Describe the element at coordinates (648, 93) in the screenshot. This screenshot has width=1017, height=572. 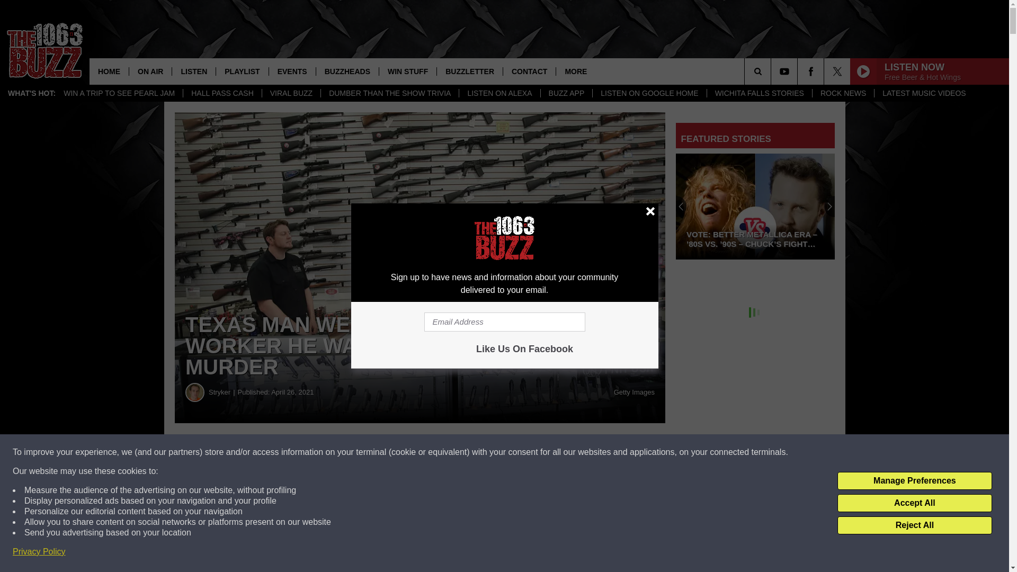
I see `LISTEN ON GOOGLE HOME` at that location.